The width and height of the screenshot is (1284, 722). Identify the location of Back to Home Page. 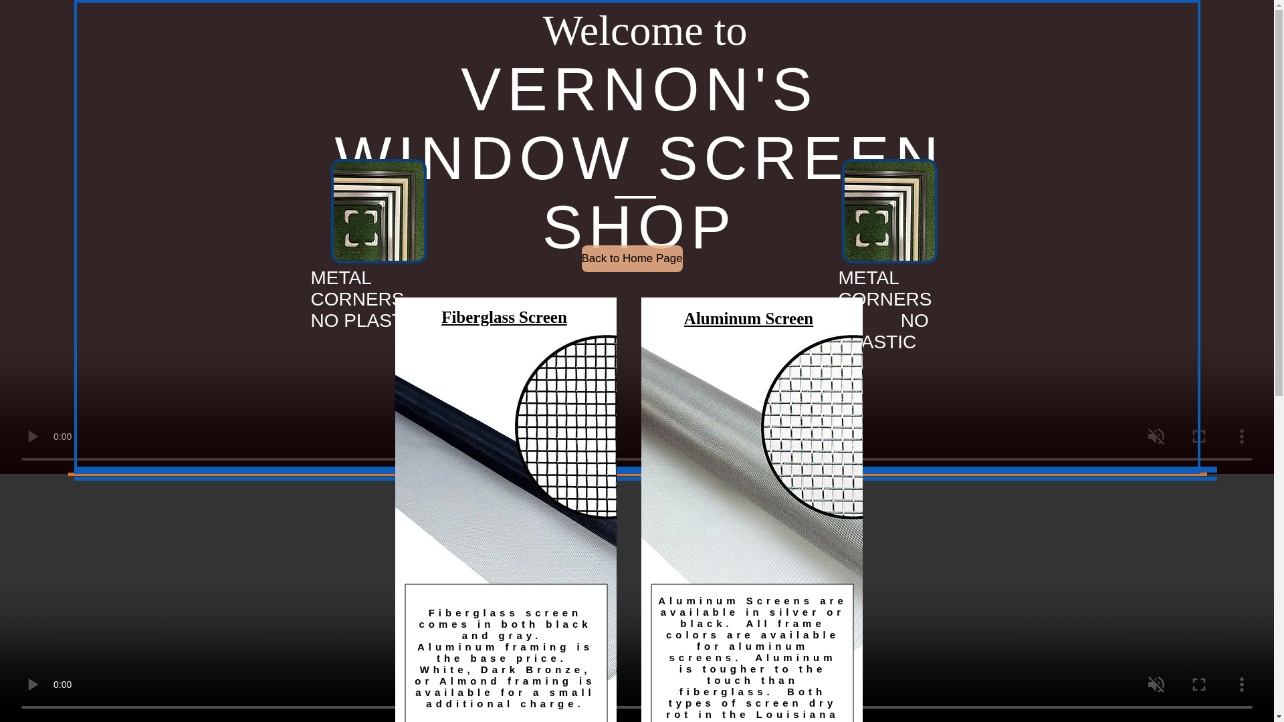
(632, 259).